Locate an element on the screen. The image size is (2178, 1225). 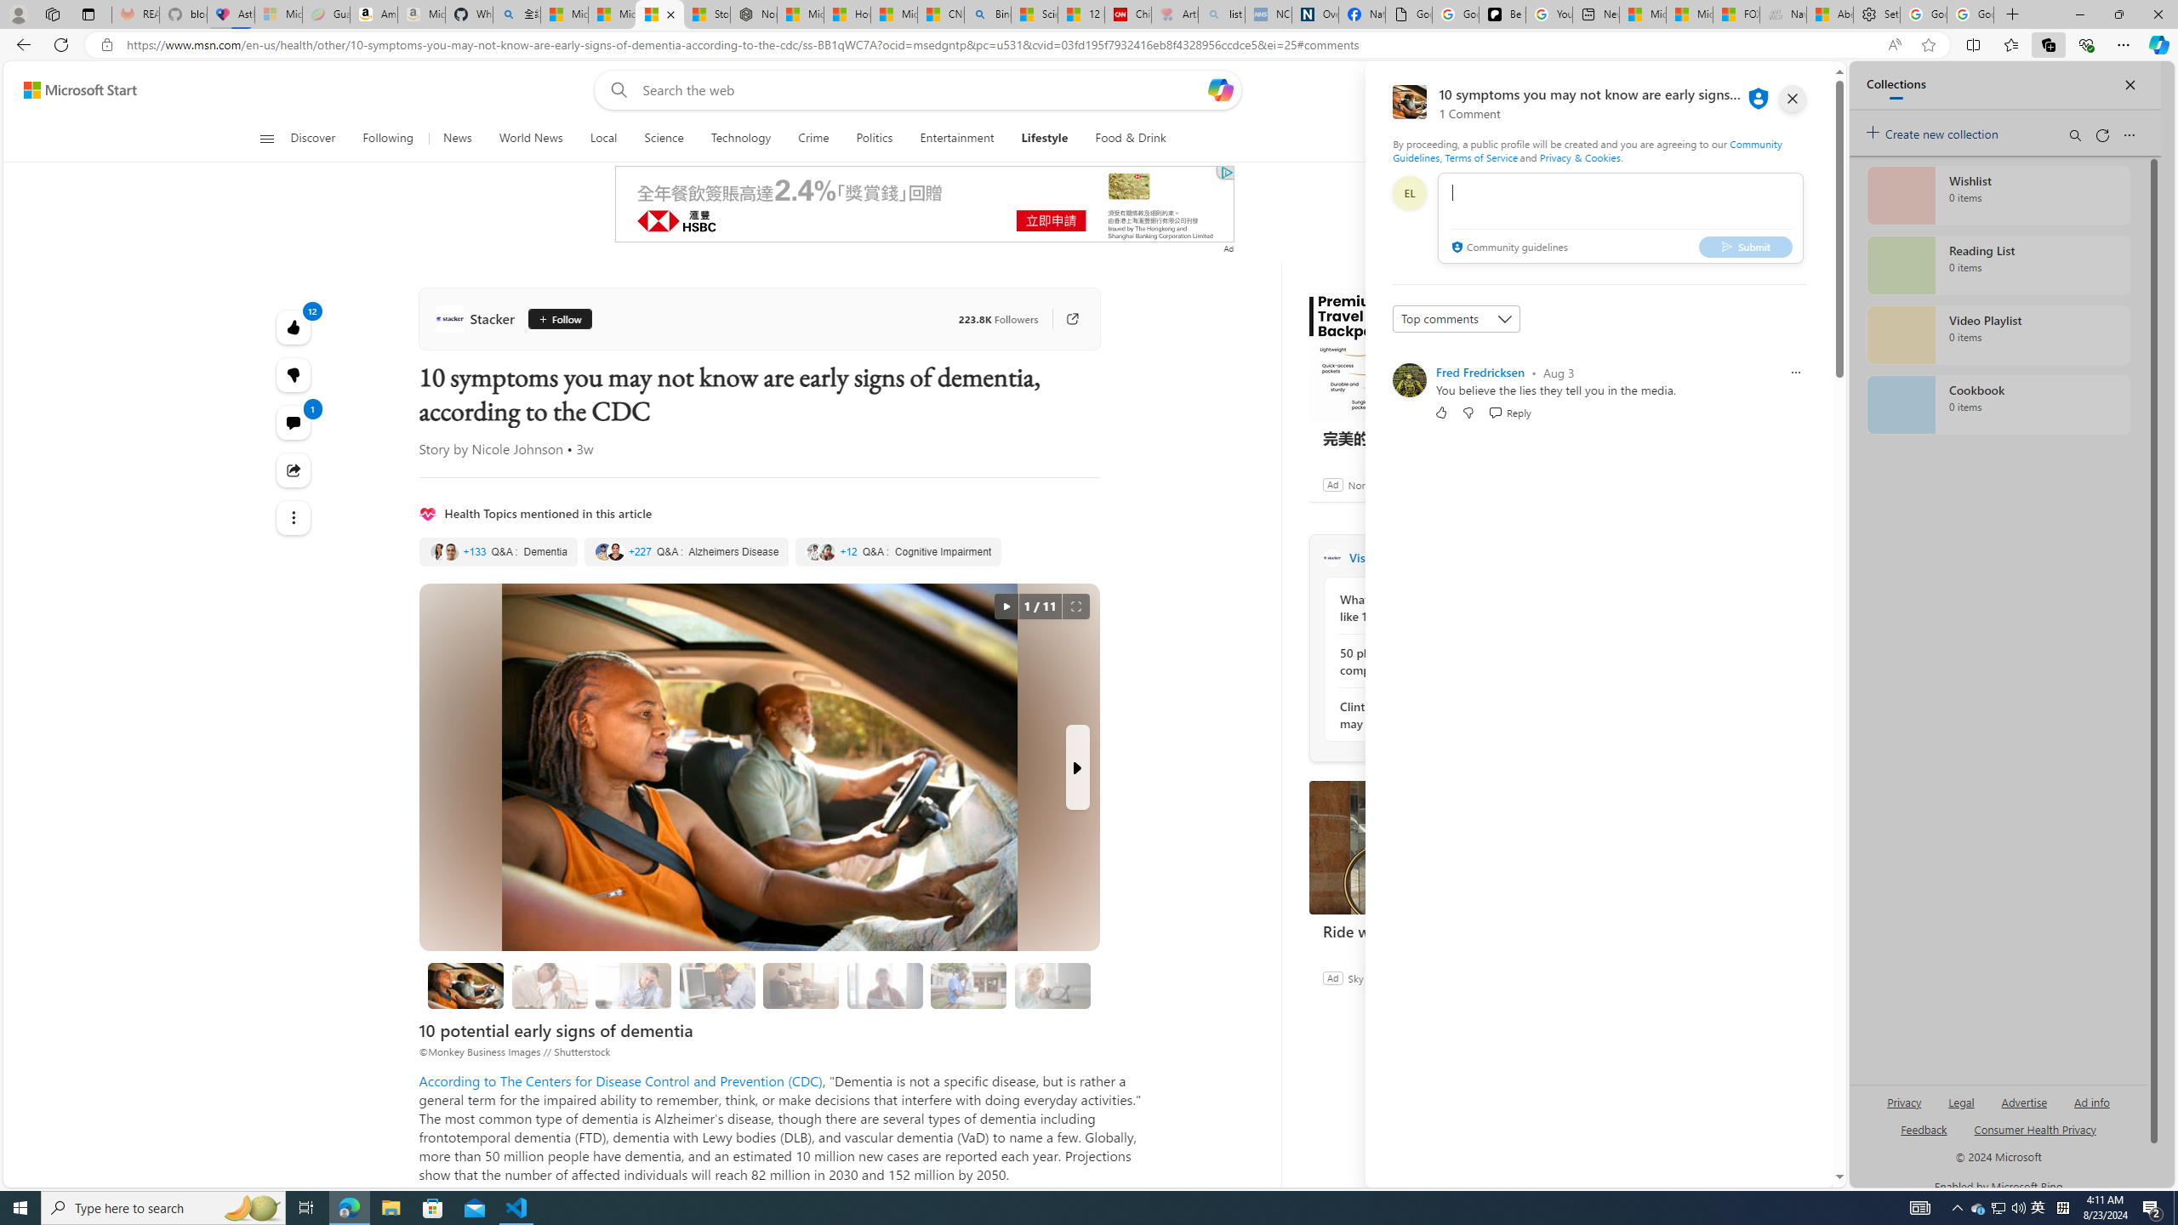
Be Smart | creating Science videos | Patreon is located at coordinates (1502, 14).